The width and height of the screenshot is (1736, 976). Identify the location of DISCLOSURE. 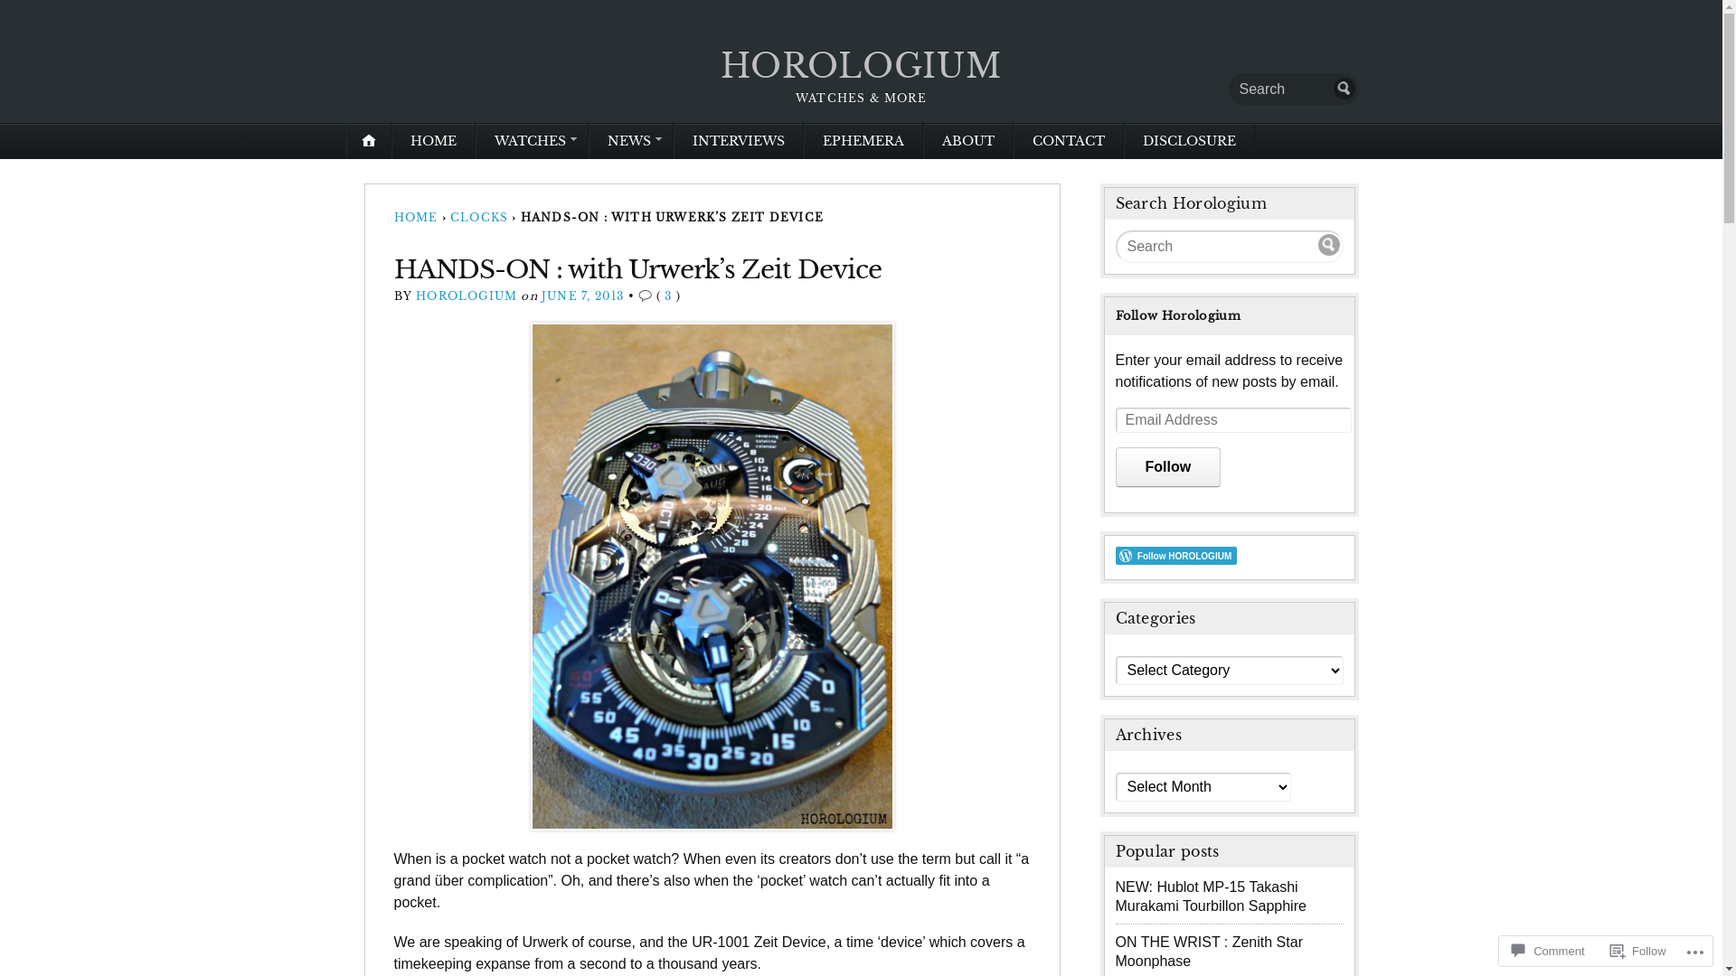
(1190, 141).